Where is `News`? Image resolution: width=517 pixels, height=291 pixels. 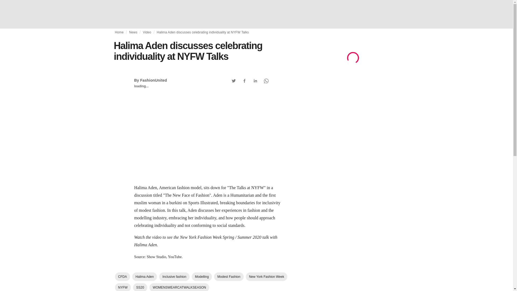 News is located at coordinates (133, 32).